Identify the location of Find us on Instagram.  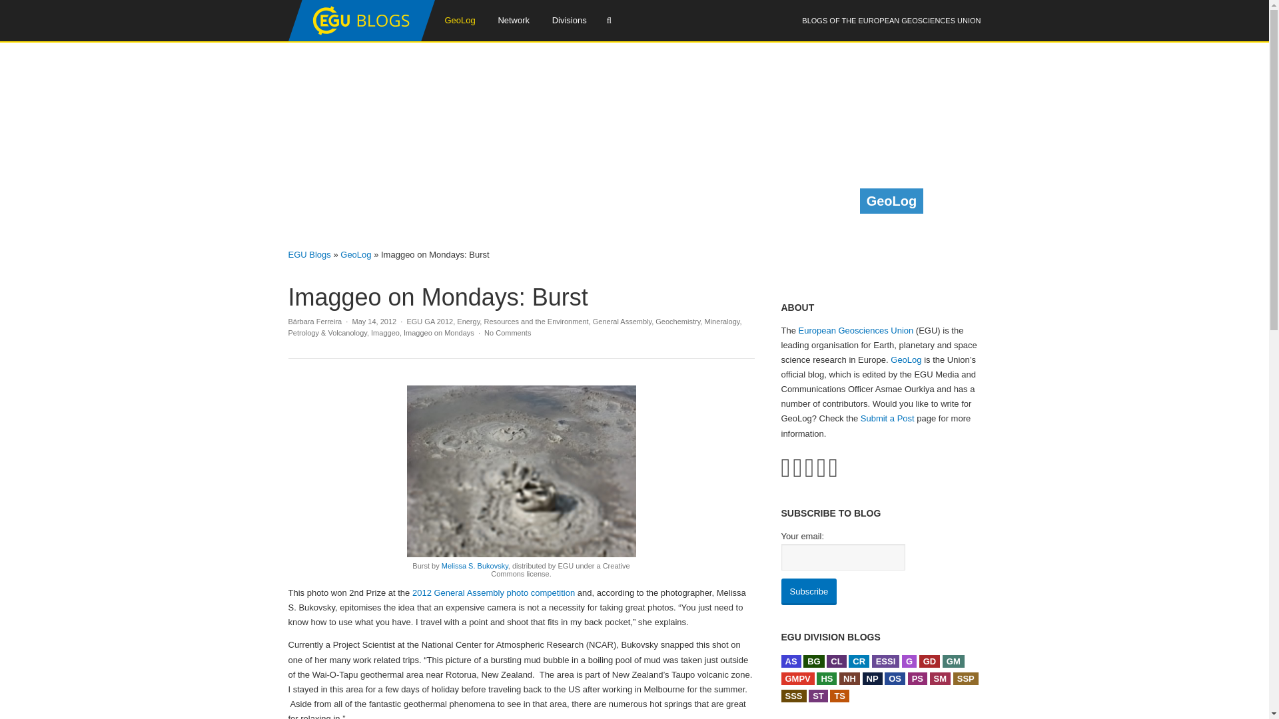
(833, 467).